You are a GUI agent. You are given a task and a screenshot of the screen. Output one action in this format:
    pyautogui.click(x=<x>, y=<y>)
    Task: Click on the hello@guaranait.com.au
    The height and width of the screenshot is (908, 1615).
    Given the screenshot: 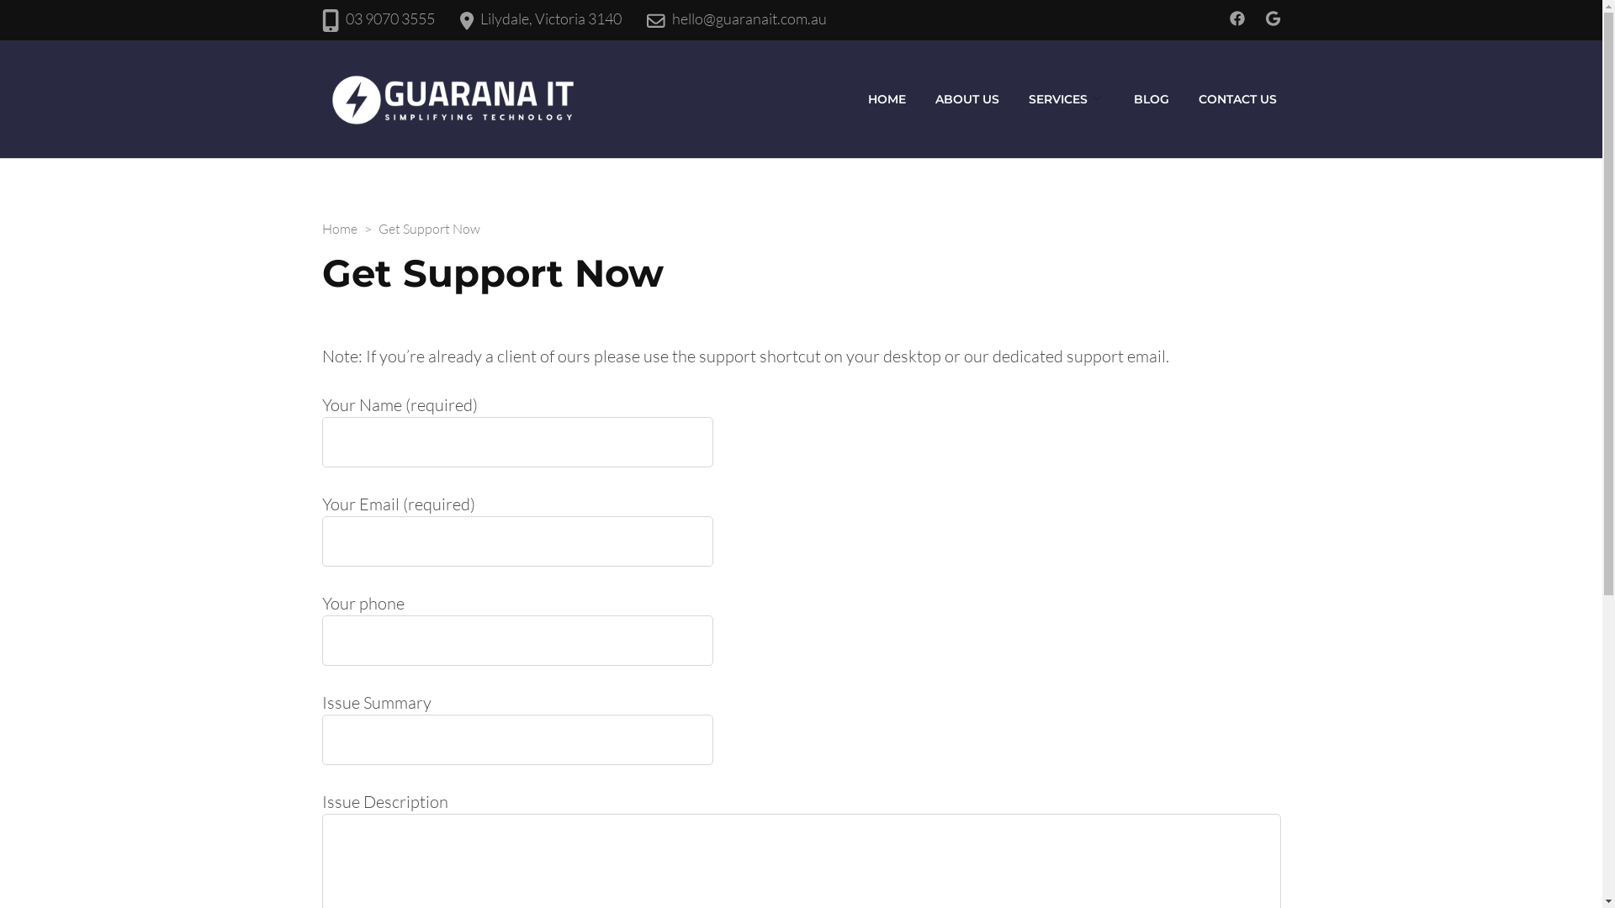 What is the action you would take?
    pyautogui.click(x=749, y=18)
    